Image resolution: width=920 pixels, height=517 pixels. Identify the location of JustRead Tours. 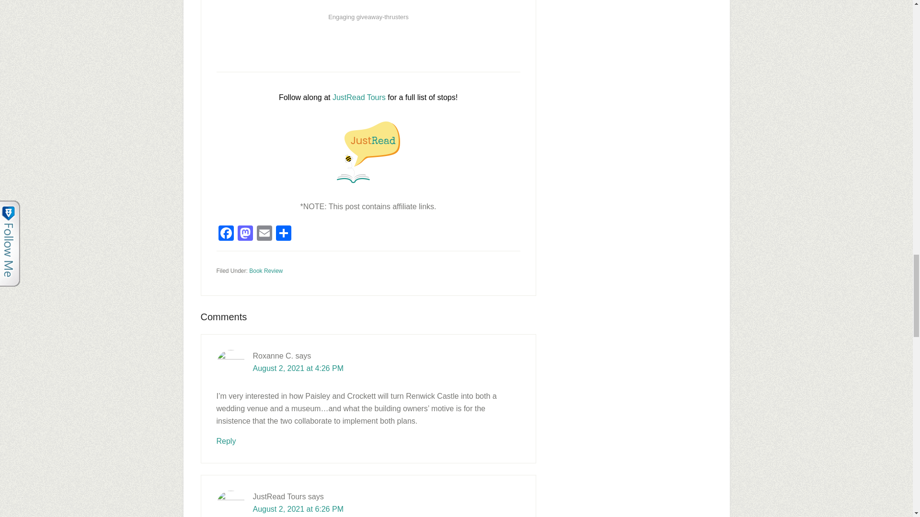
(358, 97).